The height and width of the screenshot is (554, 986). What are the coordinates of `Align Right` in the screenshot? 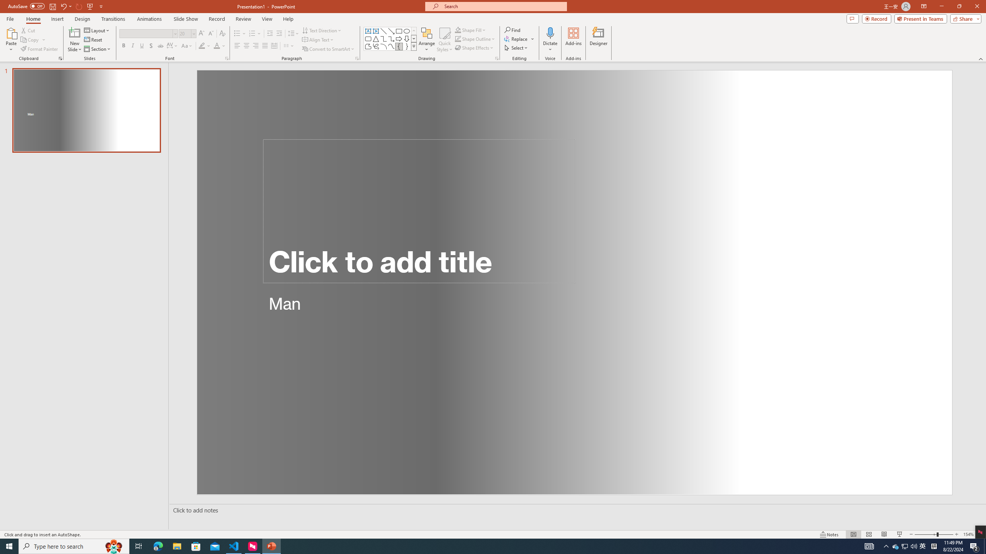 It's located at (256, 46).